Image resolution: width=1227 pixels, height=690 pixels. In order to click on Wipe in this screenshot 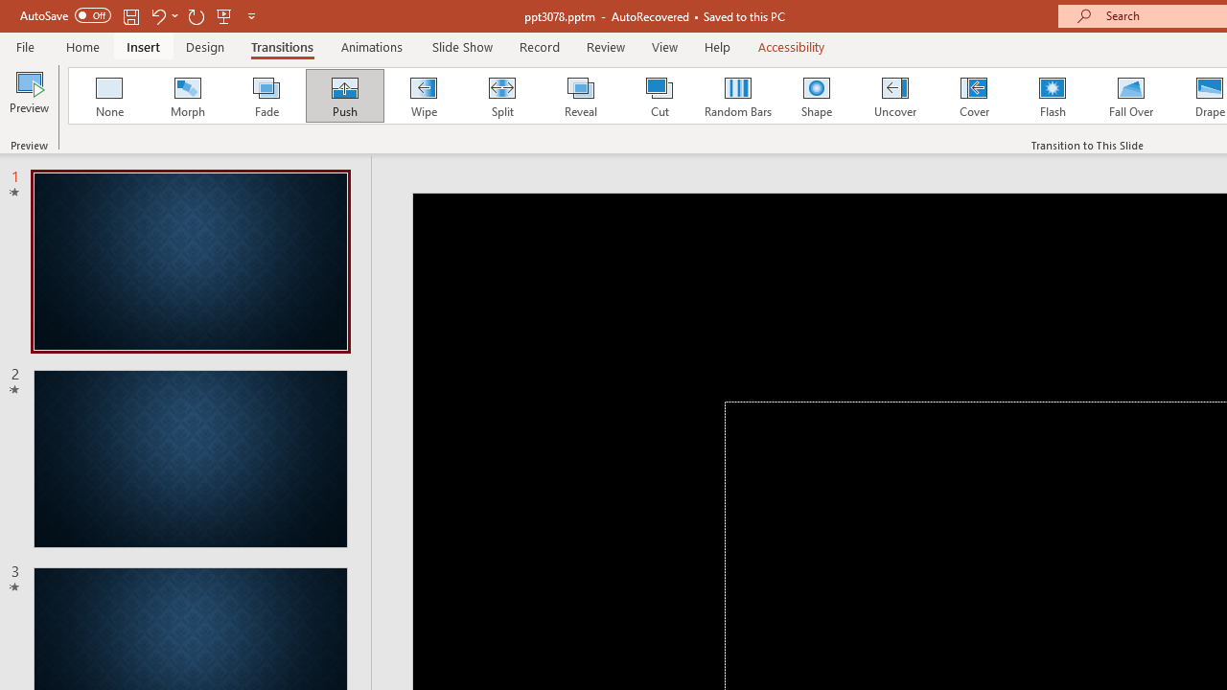, I will do `click(423, 96)`.